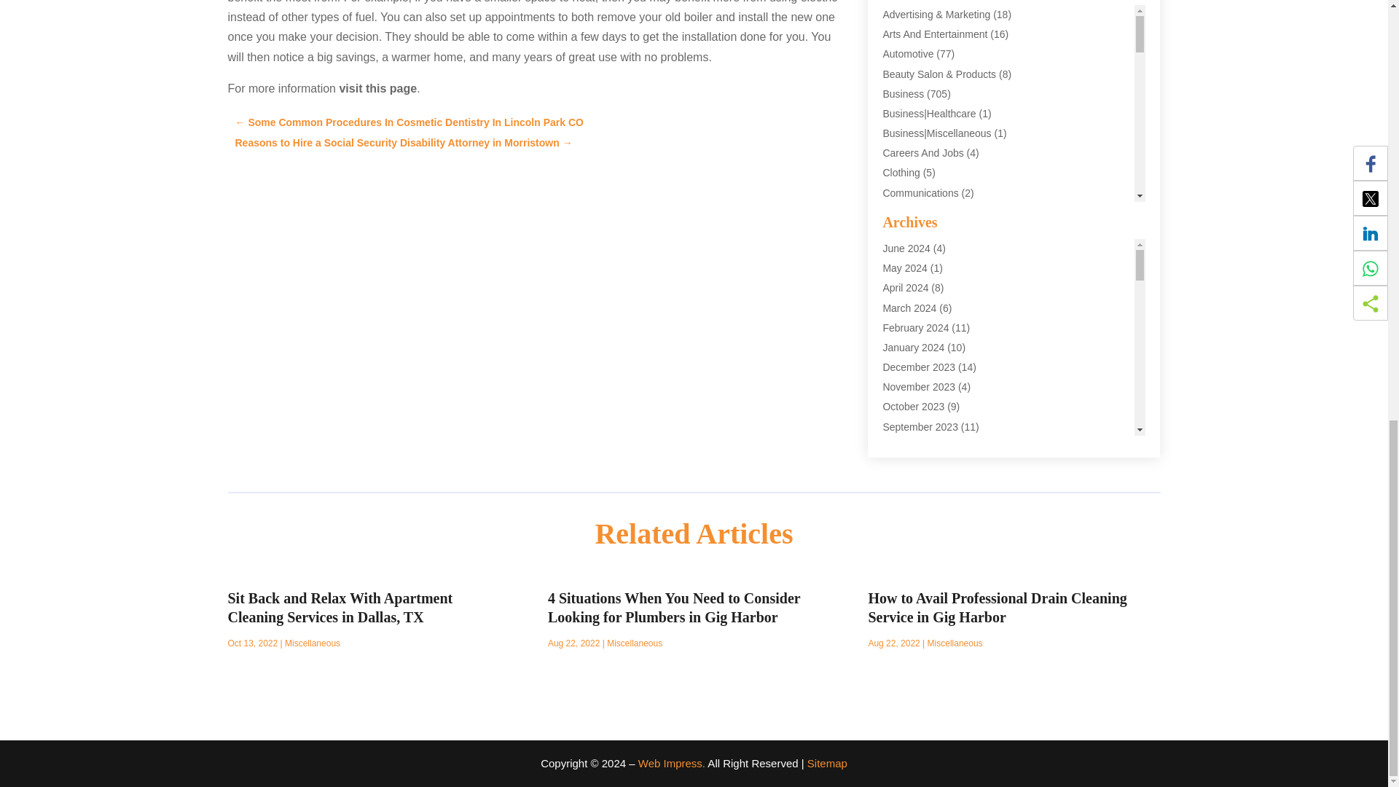  I want to click on Automotive, so click(908, 54).